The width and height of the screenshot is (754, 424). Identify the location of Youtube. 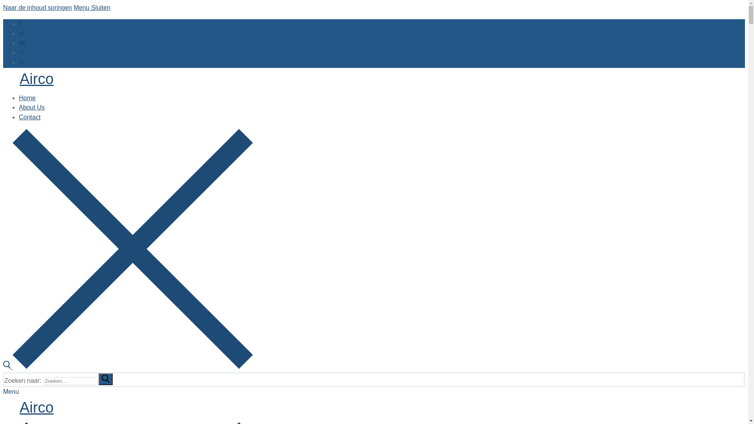
(22, 43).